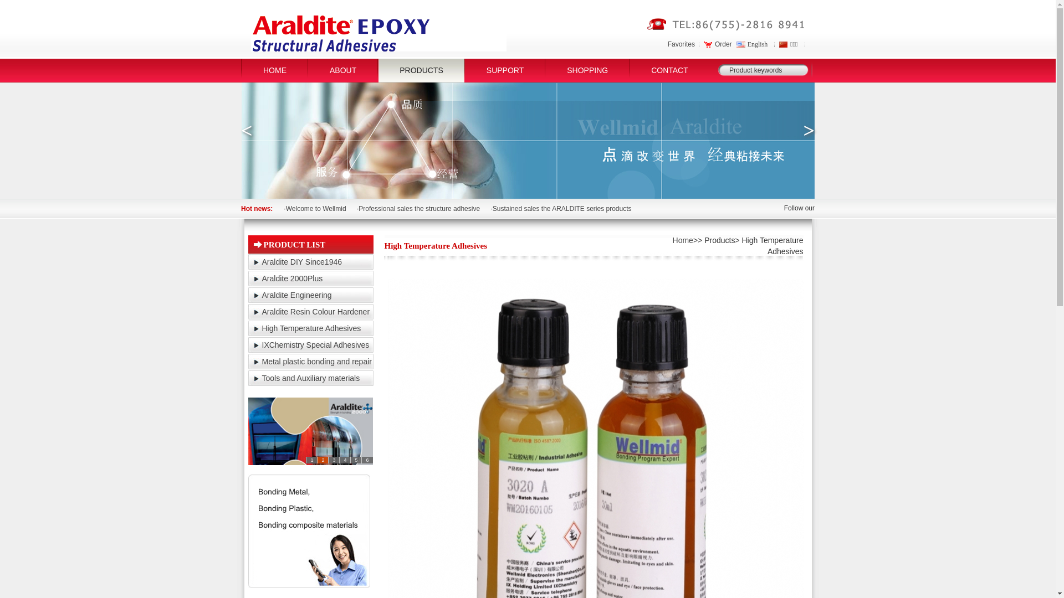 The width and height of the screenshot is (1064, 598). Describe the element at coordinates (301, 262) in the screenshot. I see `Araldite DIY Since1946` at that location.